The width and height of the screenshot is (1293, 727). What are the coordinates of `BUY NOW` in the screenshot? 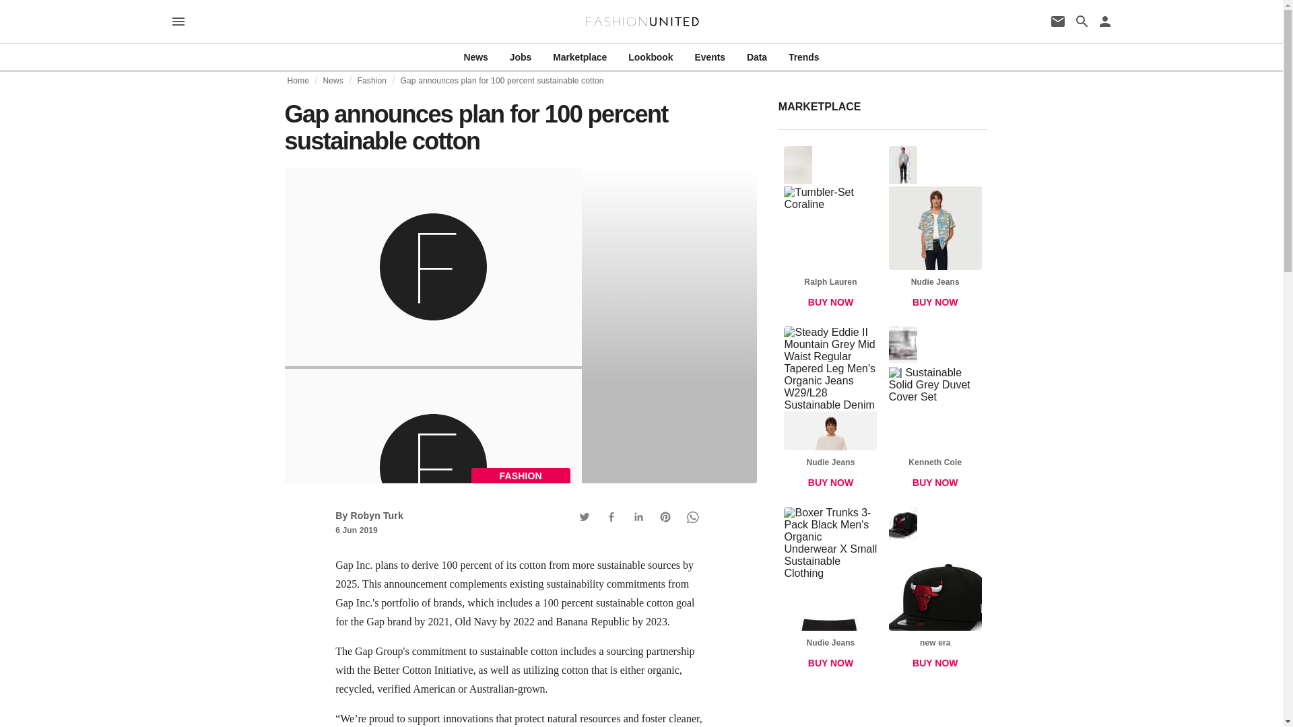 It's located at (935, 302).